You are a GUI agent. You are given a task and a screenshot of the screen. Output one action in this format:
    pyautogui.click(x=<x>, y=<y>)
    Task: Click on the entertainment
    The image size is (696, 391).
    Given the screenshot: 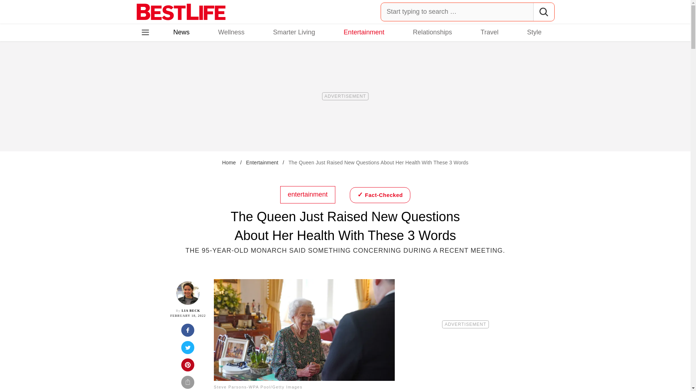 What is the action you would take?
    pyautogui.click(x=308, y=194)
    